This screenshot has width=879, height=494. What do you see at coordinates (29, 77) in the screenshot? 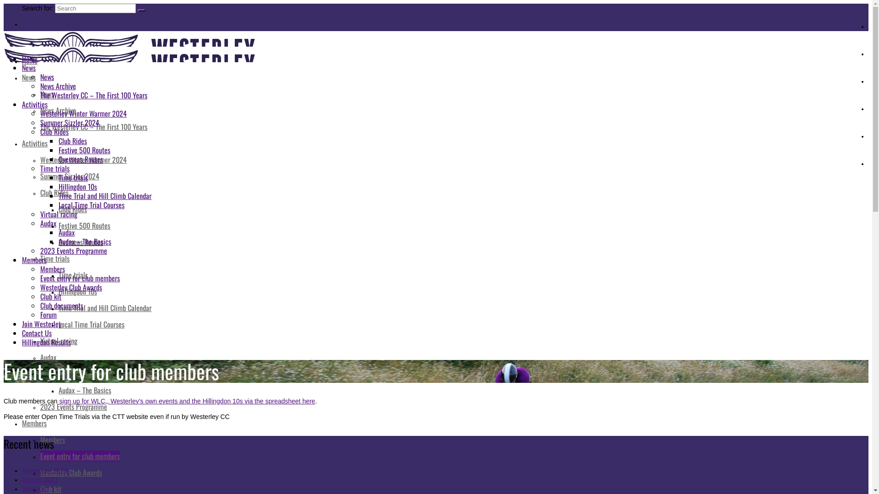
I see `News` at bounding box center [29, 77].